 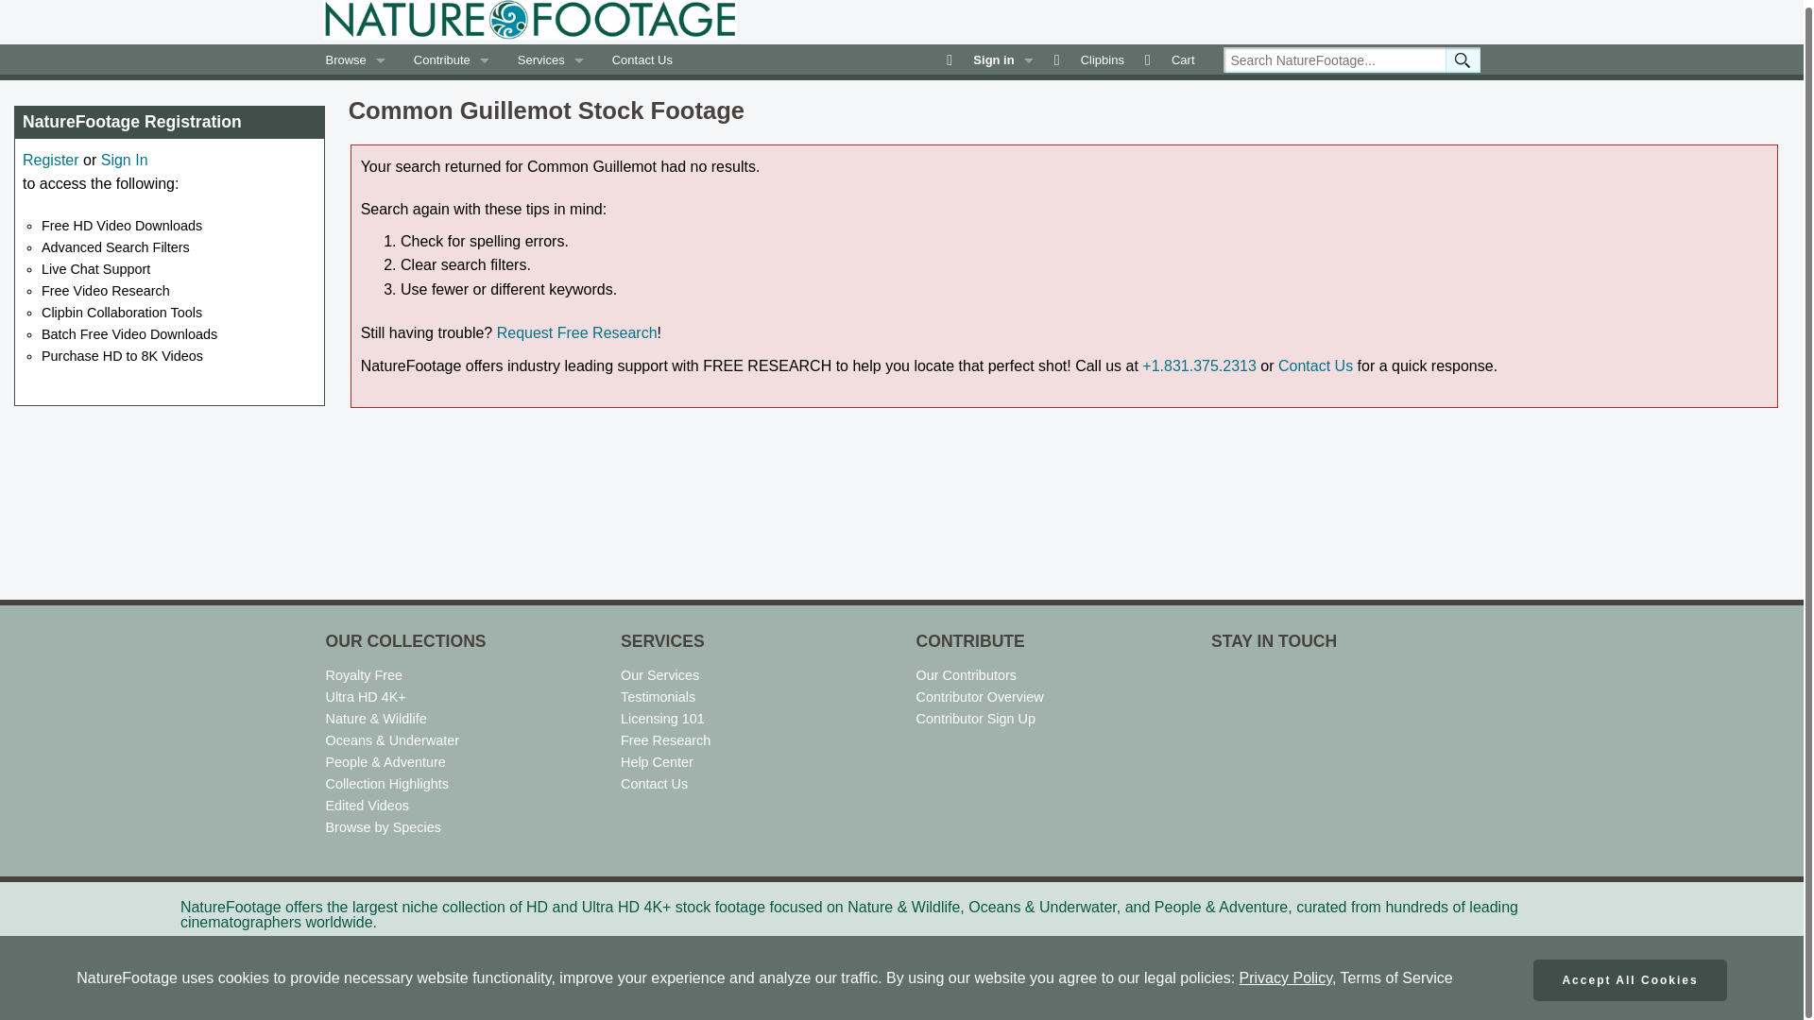 I want to click on Clipbins, so click(x=1093, y=59).